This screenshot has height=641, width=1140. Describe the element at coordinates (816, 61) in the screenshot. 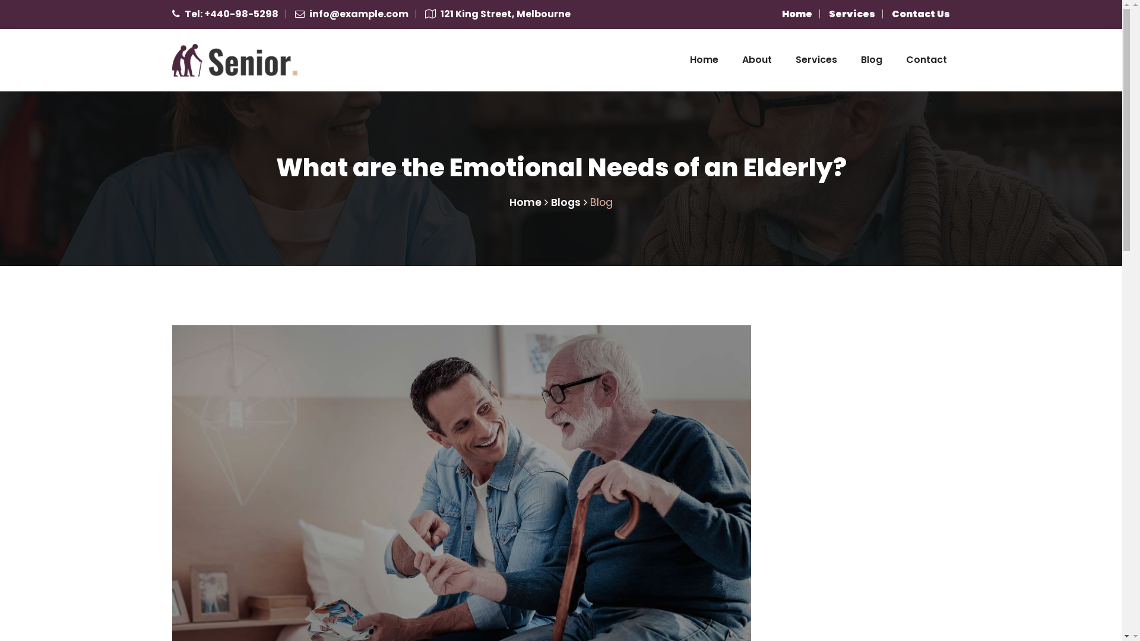

I see `Services` at that location.